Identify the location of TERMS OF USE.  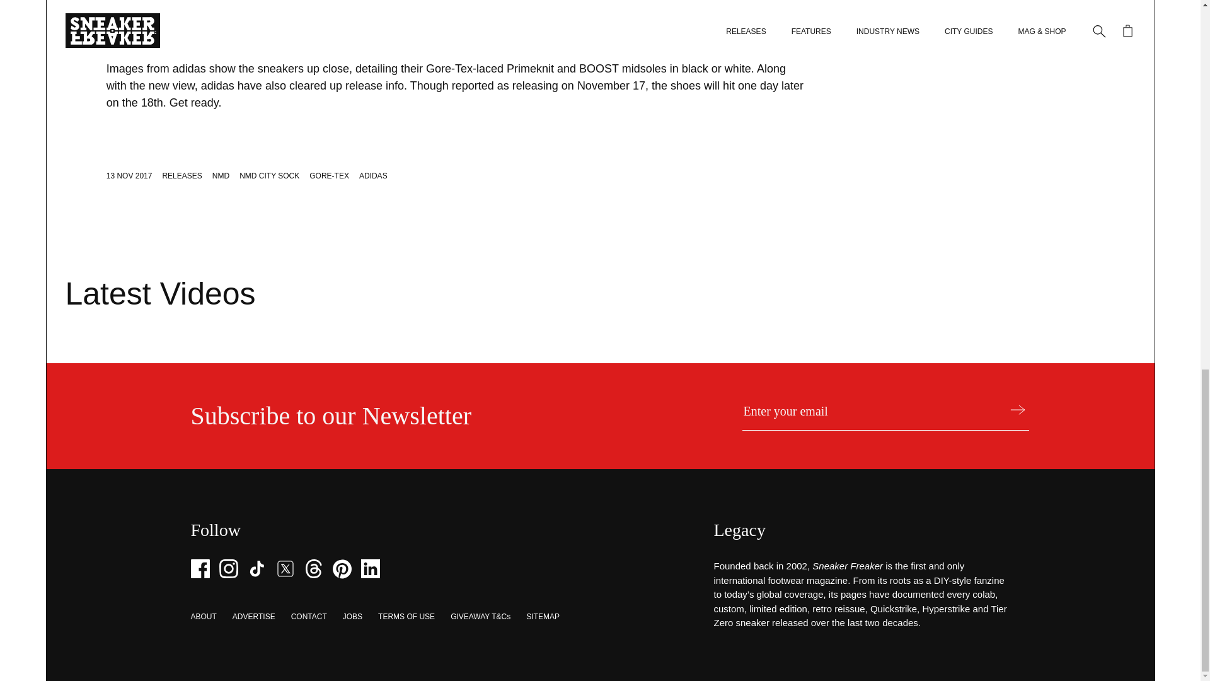
(406, 616).